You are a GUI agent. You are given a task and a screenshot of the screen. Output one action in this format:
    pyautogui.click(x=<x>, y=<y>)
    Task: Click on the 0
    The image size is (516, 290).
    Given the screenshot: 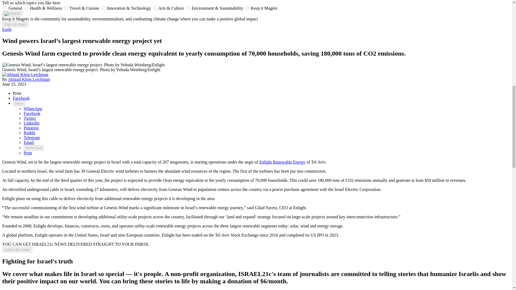 What is the action you would take?
    pyautogui.click(x=5, y=8)
    